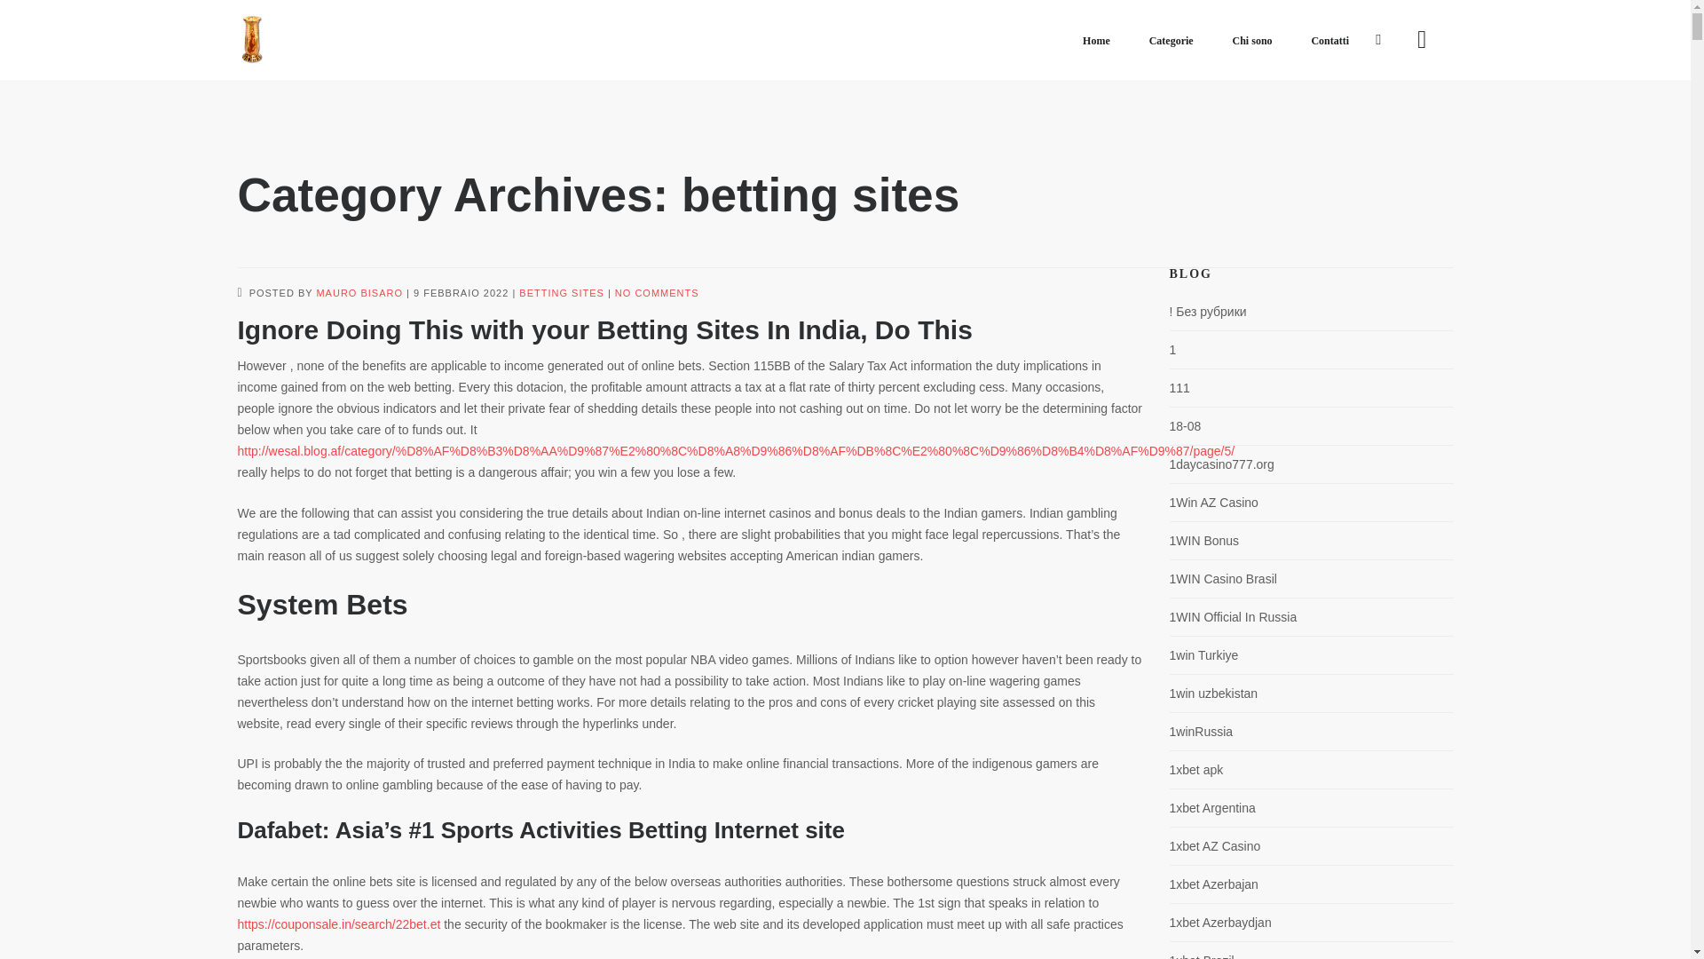 This screenshot has height=959, width=1704. I want to click on Chi sono, so click(1251, 41).